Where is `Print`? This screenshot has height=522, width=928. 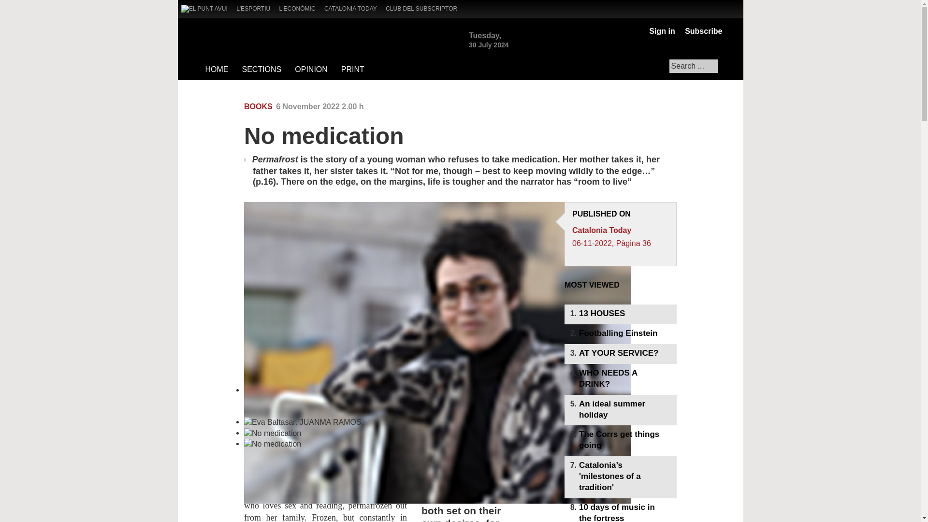
Print is located at coordinates (670, 107).